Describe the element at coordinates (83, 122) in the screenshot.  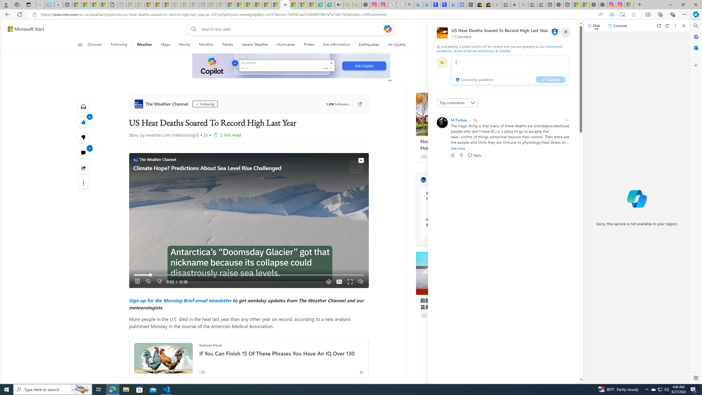
I see `9 Like` at that location.